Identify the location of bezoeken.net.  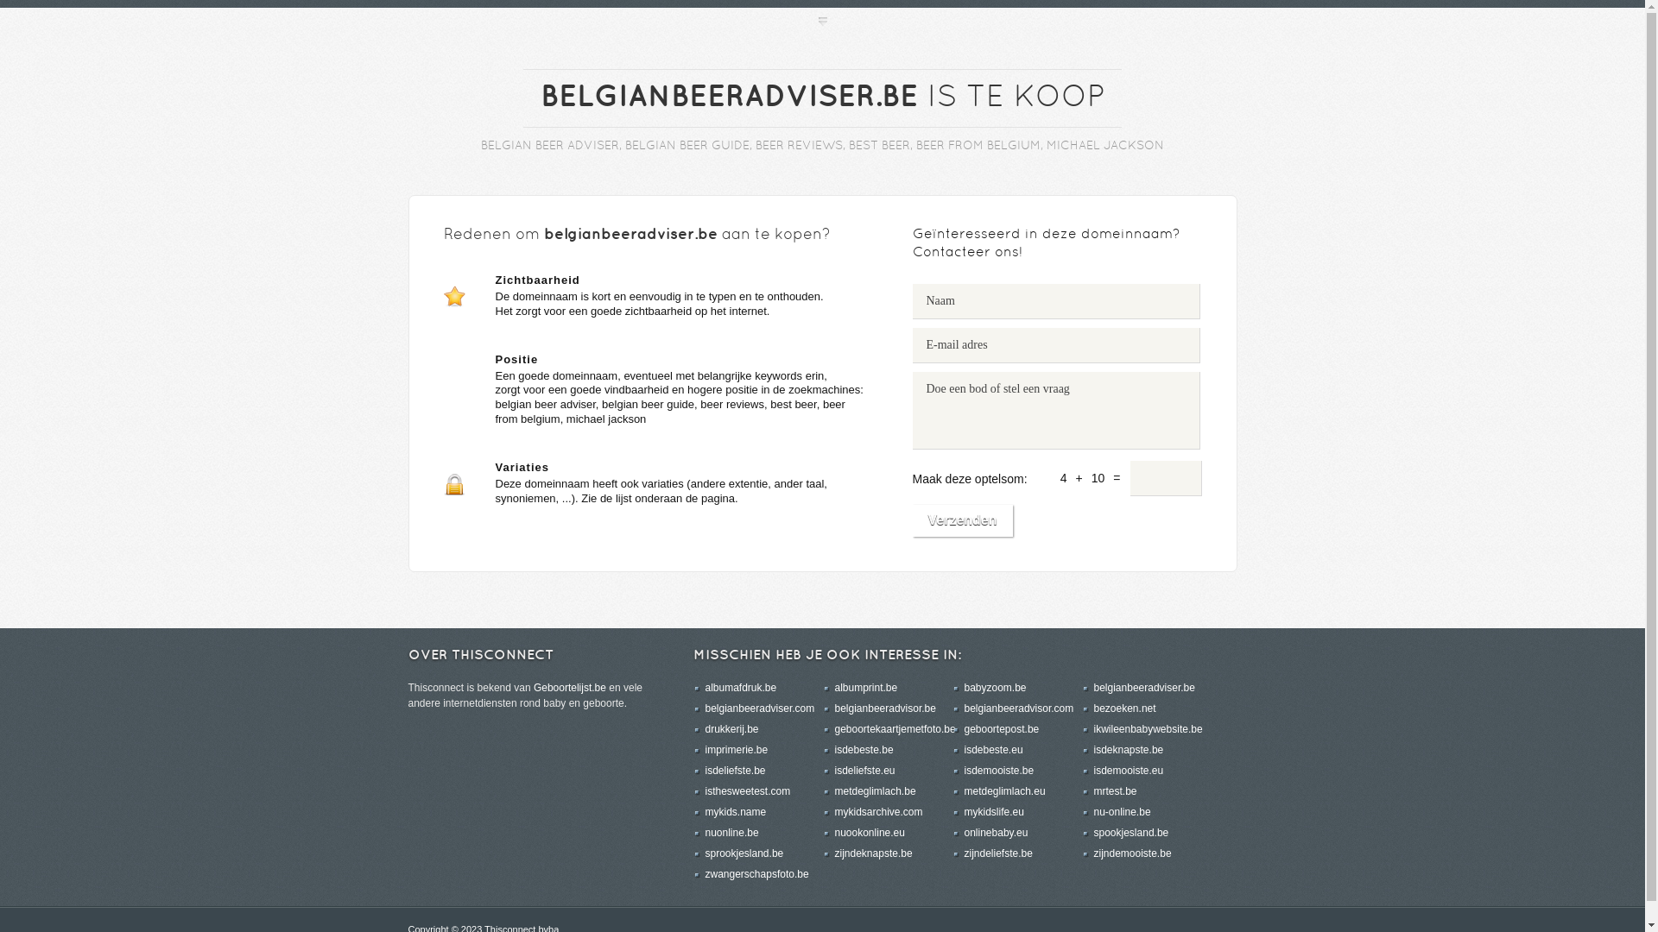
(1124, 708).